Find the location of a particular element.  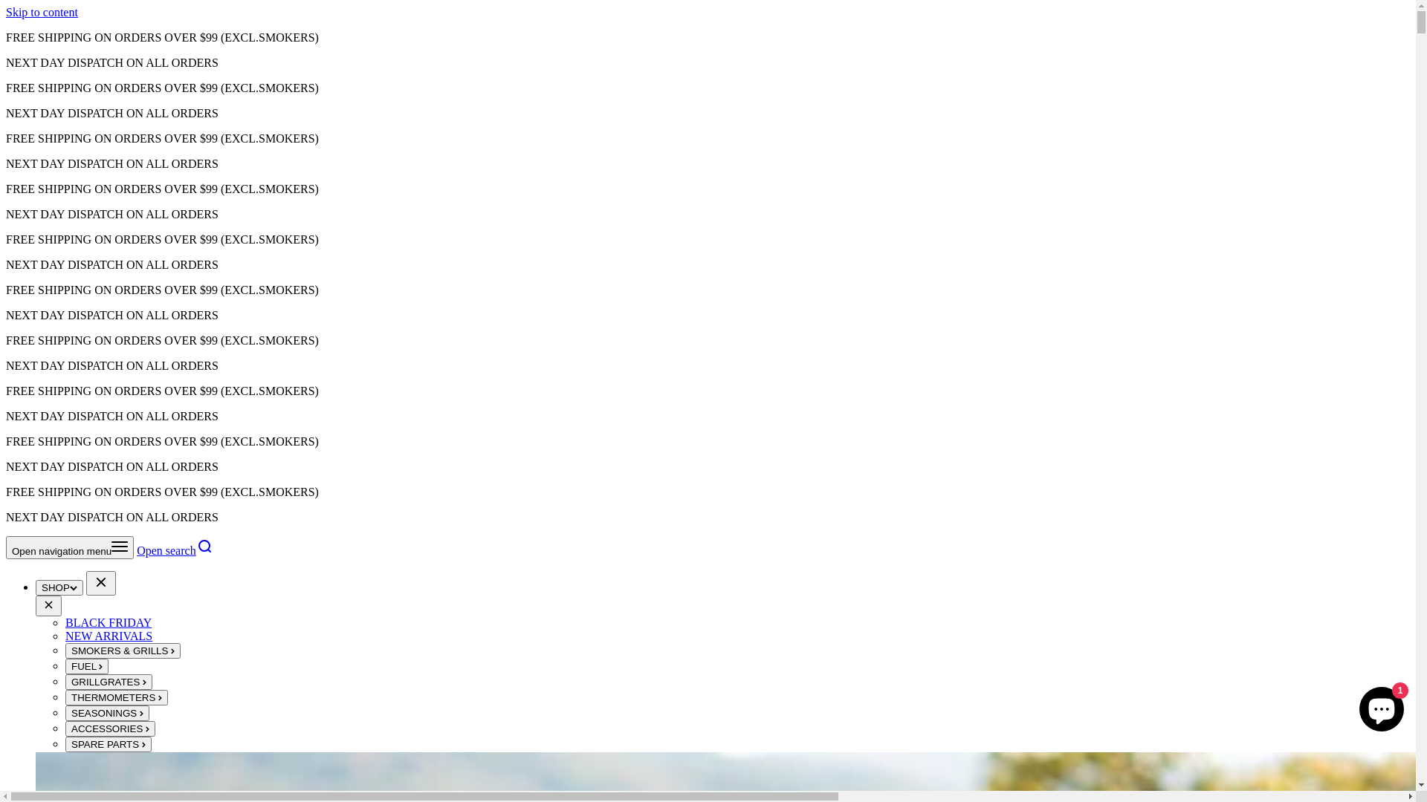

ACCESSORIES is located at coordinates (110, 729).